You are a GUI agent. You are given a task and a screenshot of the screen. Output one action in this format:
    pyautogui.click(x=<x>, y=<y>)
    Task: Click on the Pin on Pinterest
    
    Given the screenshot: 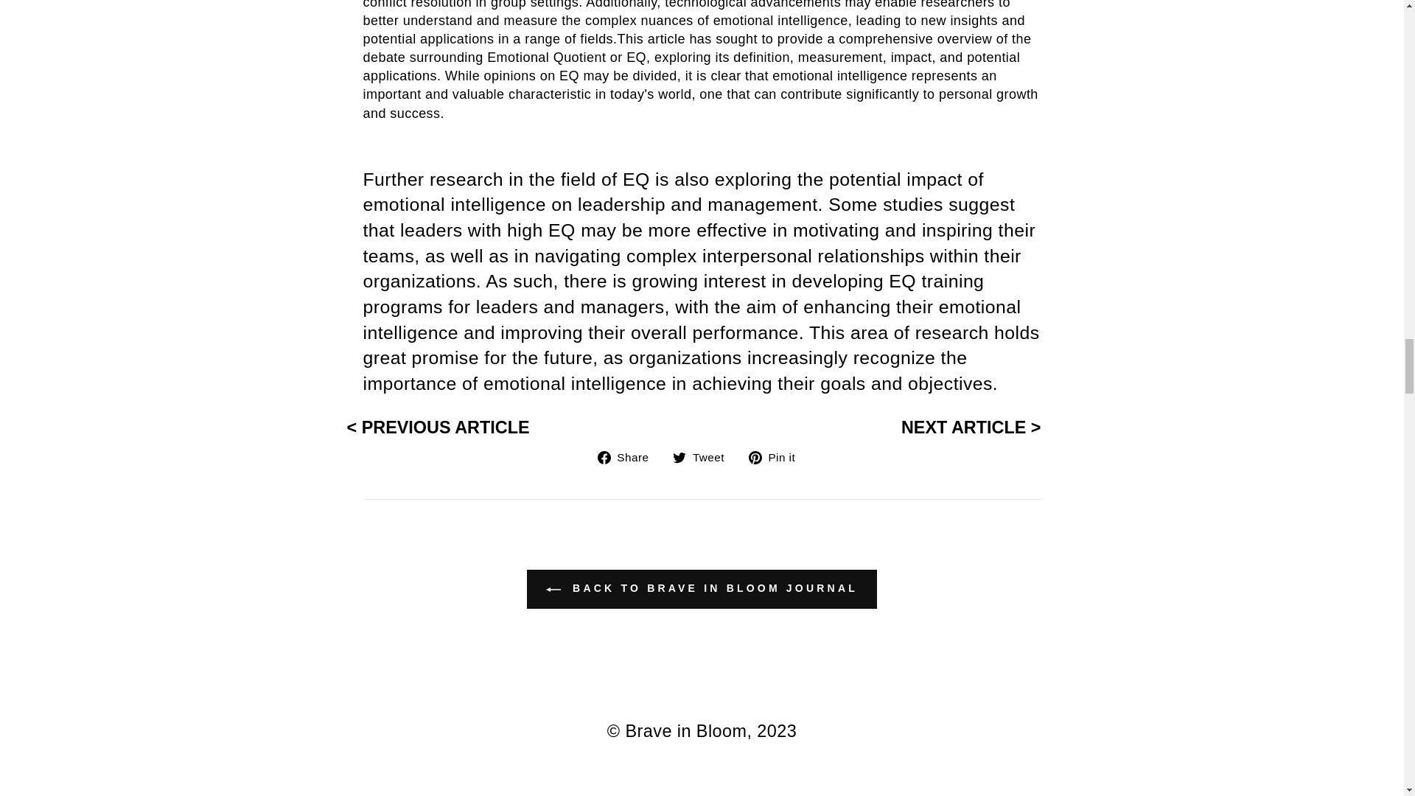 What is the action you would take?
    pyautogui.click(x=777, y=455)
    